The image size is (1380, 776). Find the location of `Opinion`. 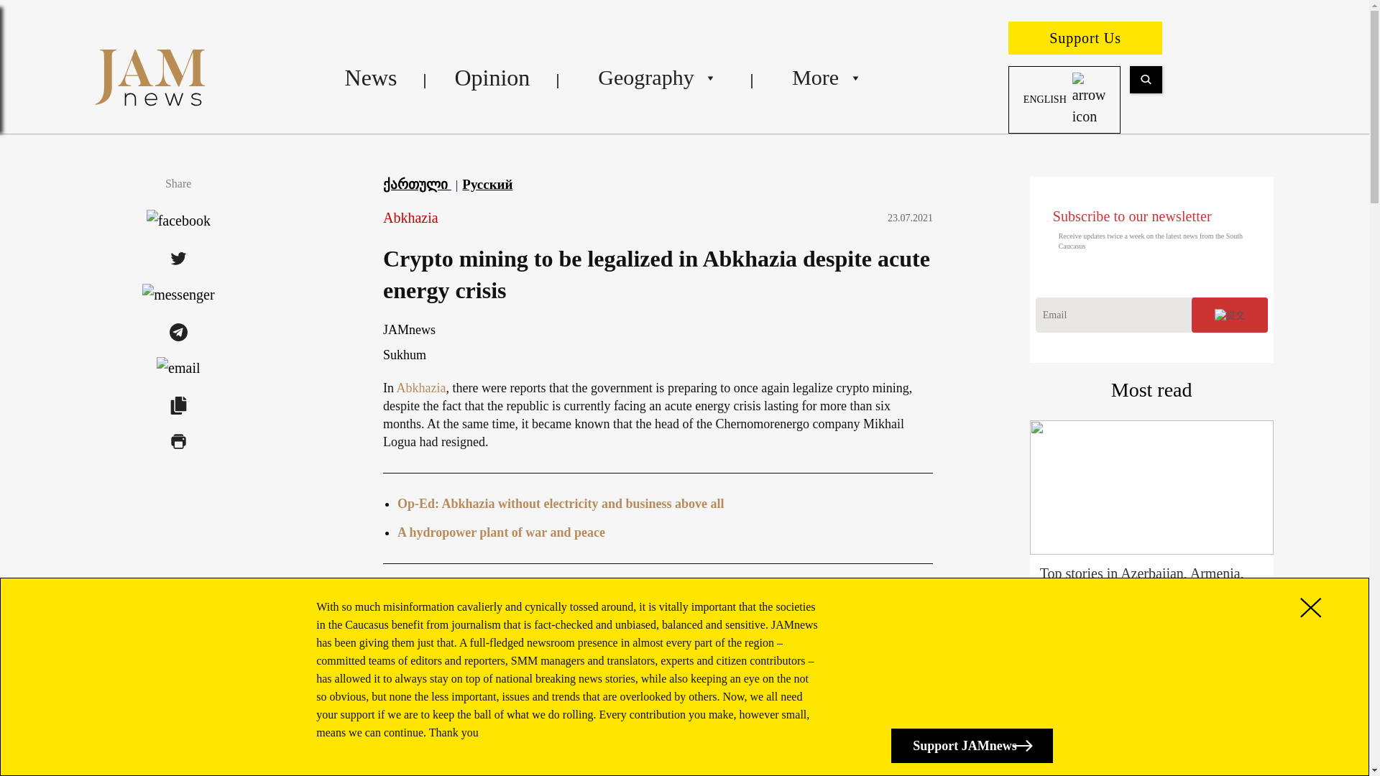

Opinion is located at coordinates (492, 78).